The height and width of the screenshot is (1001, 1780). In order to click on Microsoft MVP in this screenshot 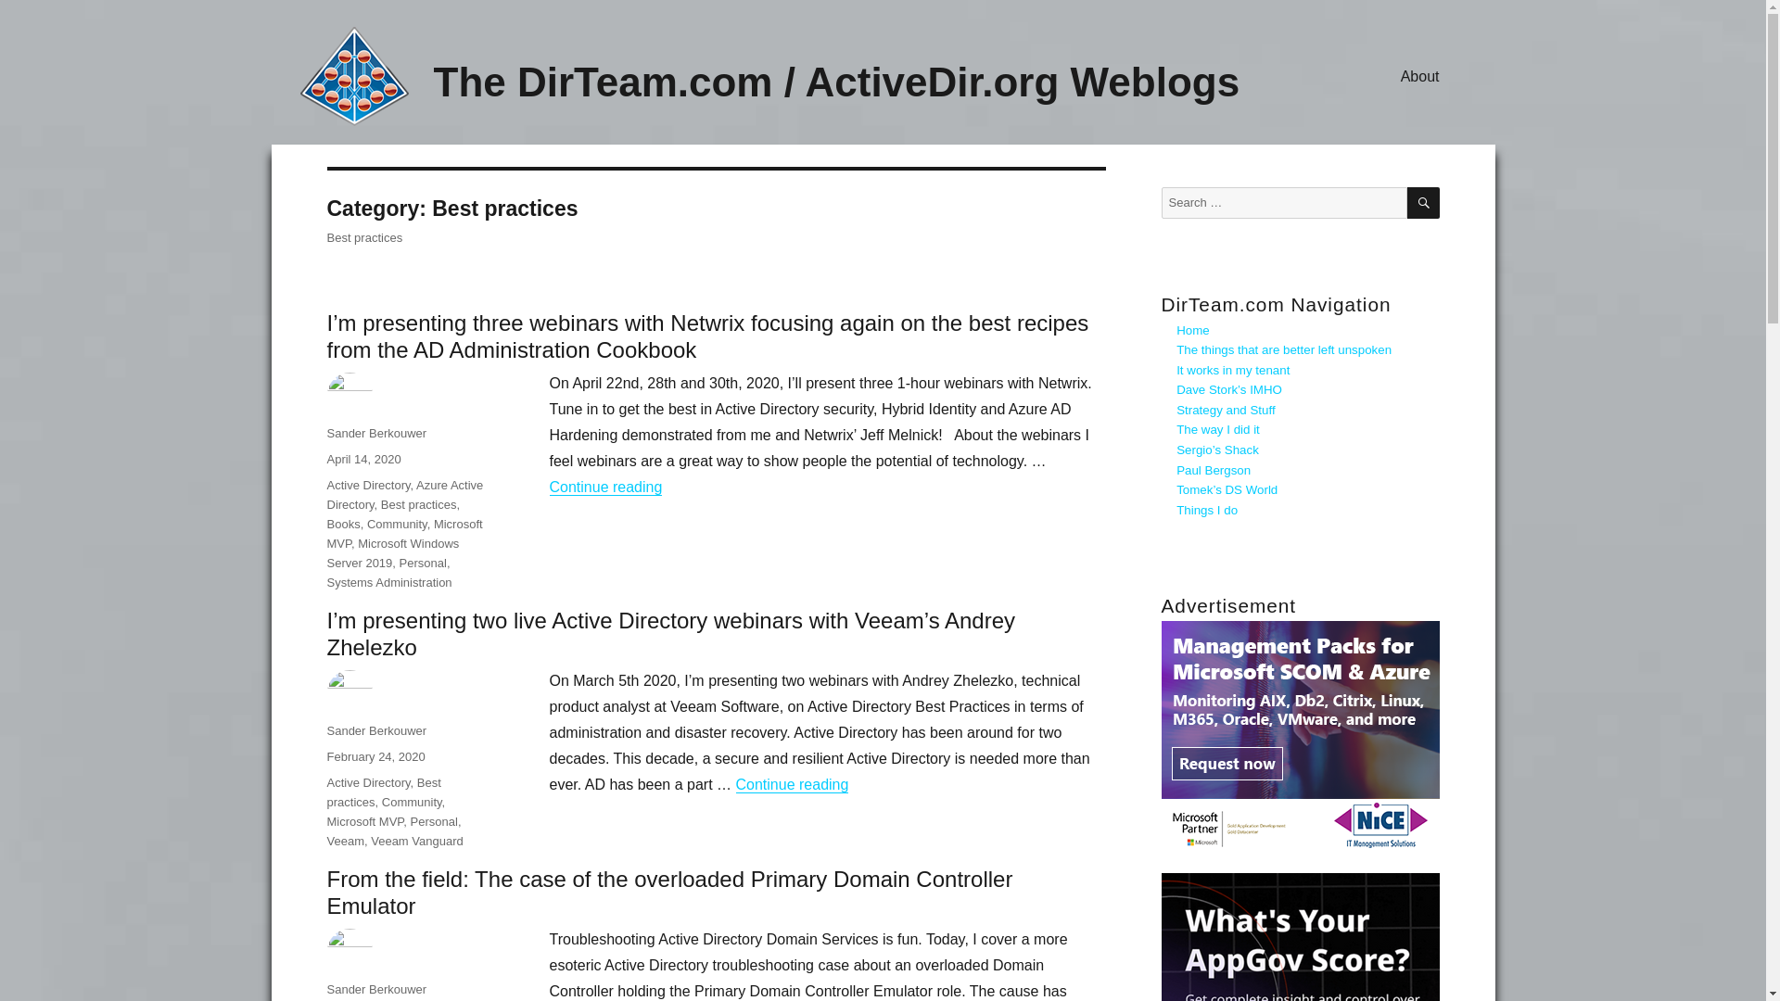, I will do `click(364, 821)`.